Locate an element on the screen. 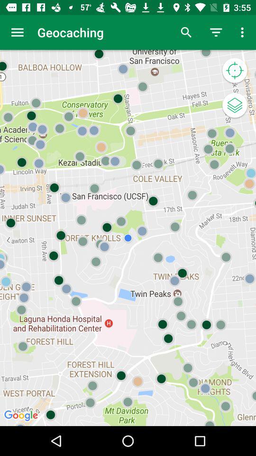  turn on the app to the right of geocaching icon is located at coordinates (186, 32).